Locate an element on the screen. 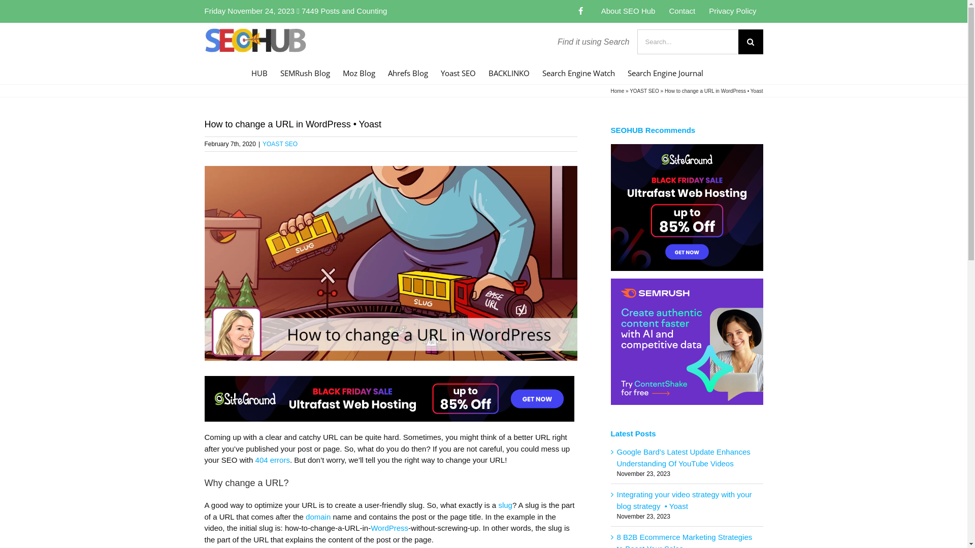 The width and height of the screenshot is (975, 548). Yoast SEO is located at coordinates (458, 73).